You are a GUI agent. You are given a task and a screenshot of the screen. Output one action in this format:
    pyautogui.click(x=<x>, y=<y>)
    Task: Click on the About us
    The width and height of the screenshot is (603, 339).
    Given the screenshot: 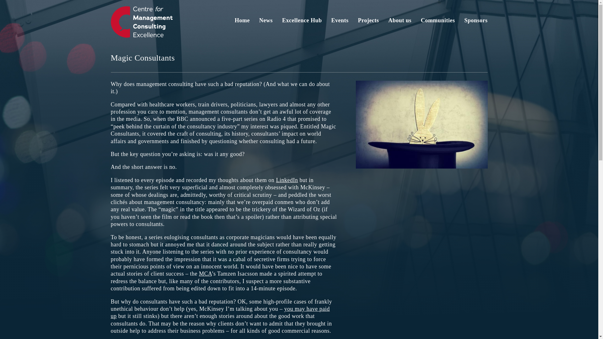 What is the action you would take?
    pyautogui.click(x=399, y=22)
    